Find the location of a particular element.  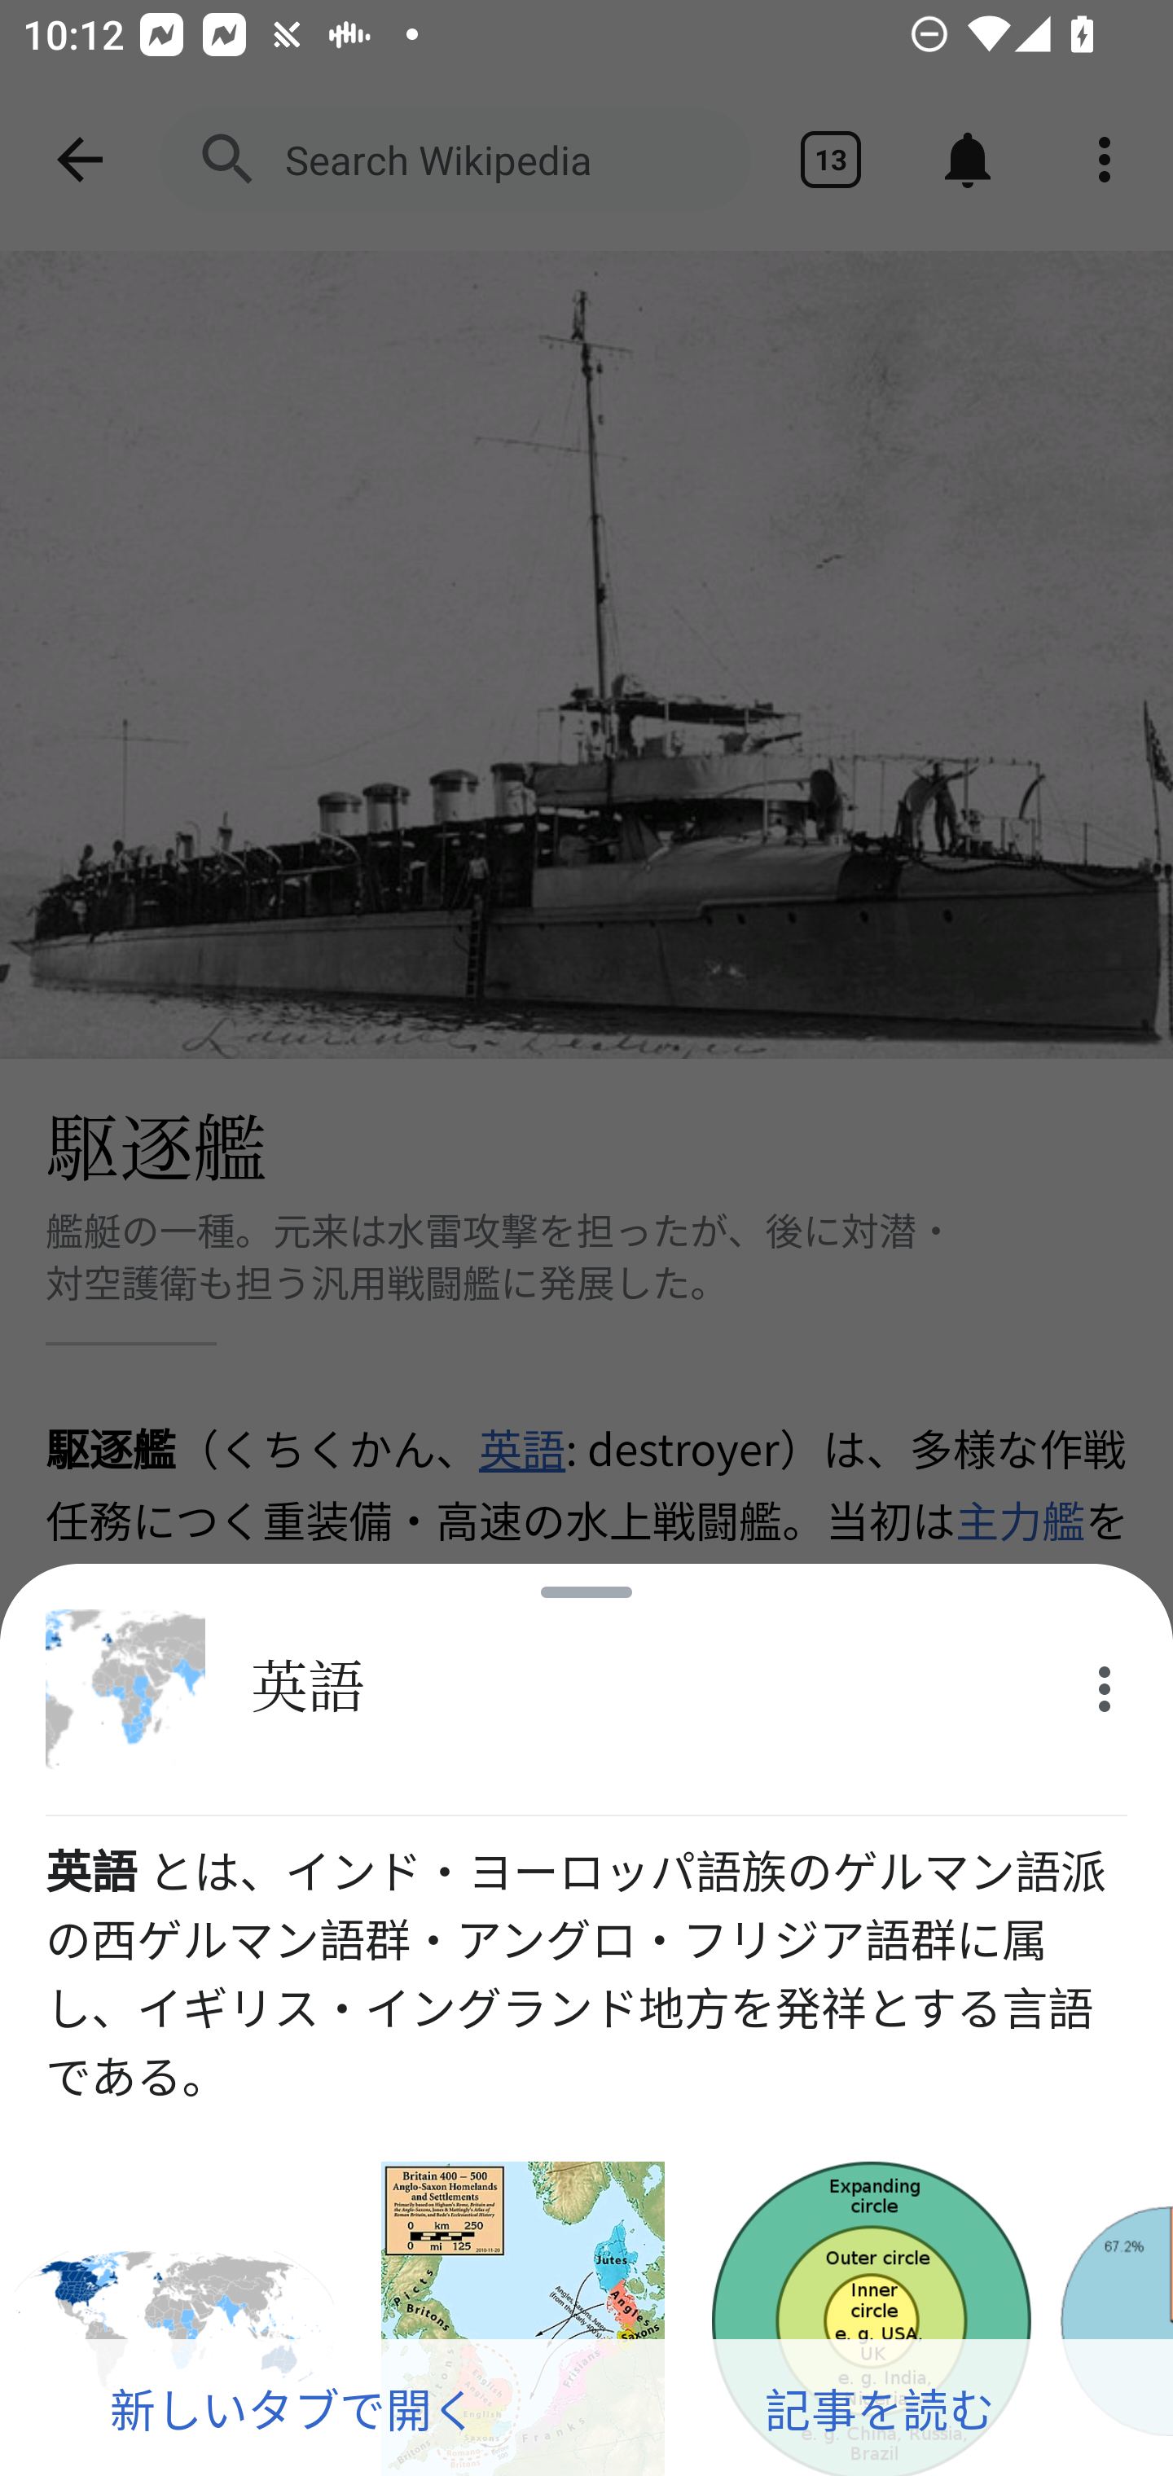

英語 More options is located at coordinates (586, 1689).